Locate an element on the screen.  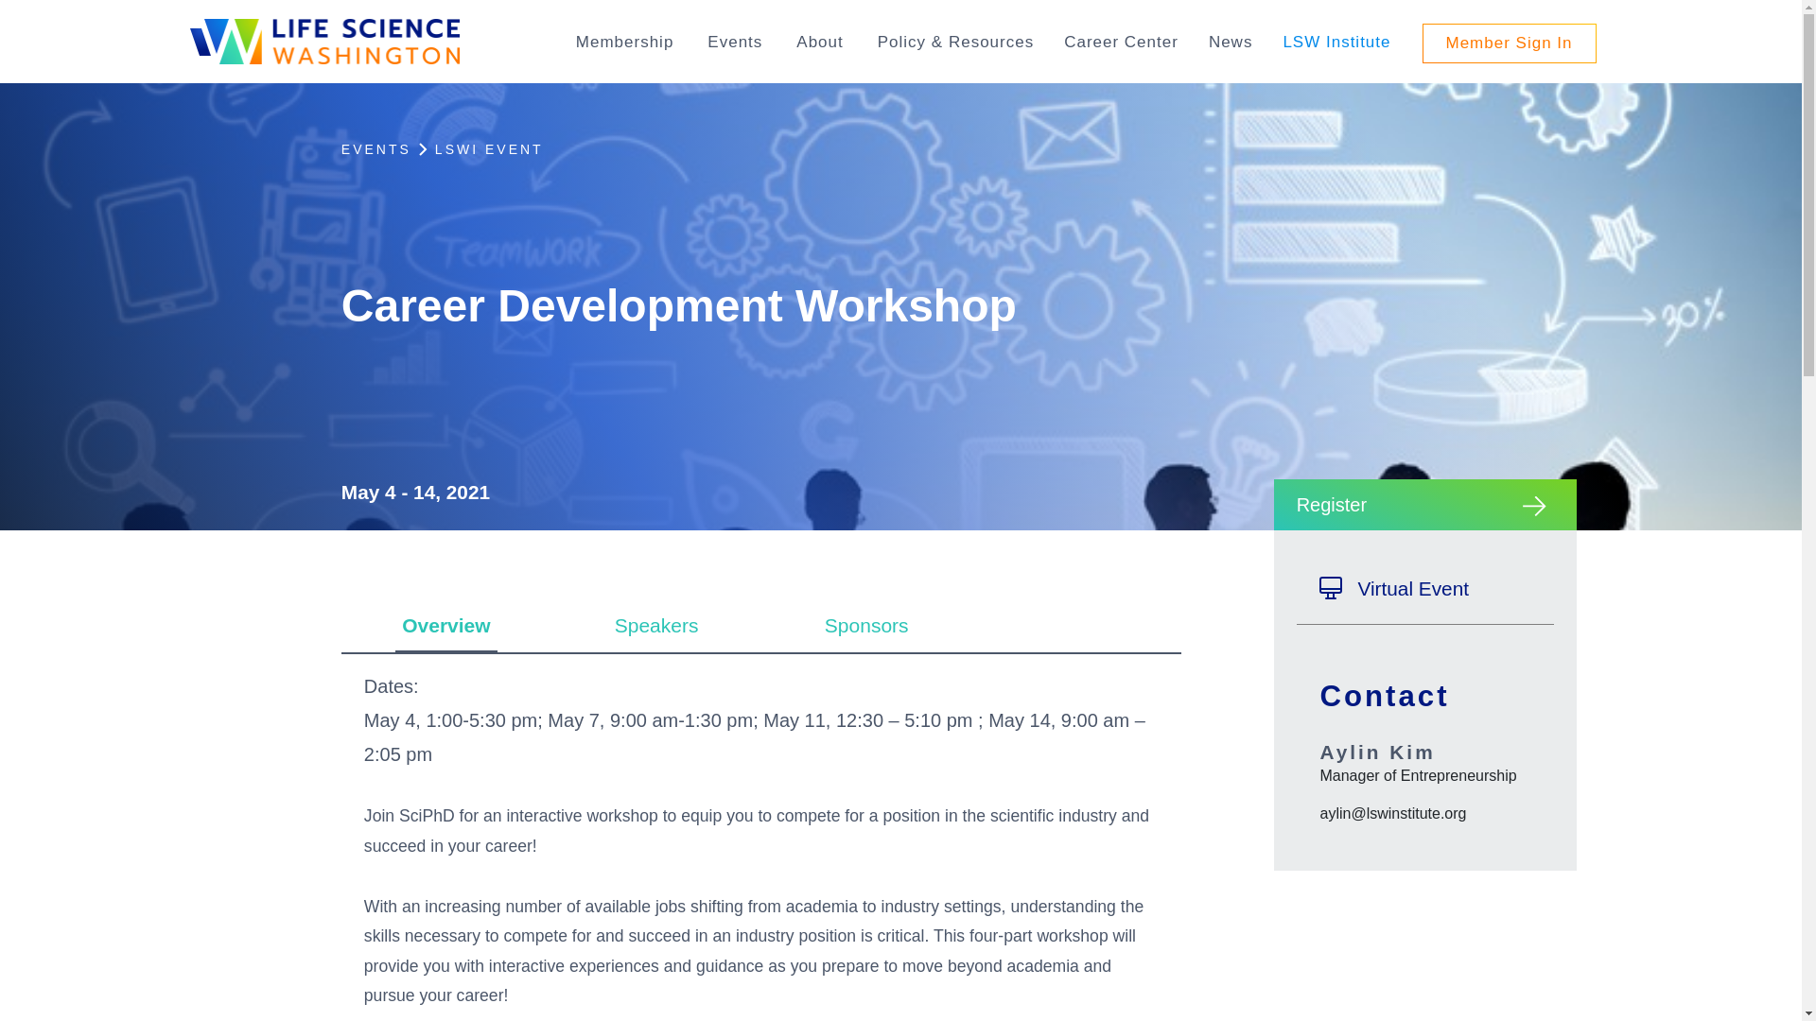
News is located at coordinates (1231, 42).